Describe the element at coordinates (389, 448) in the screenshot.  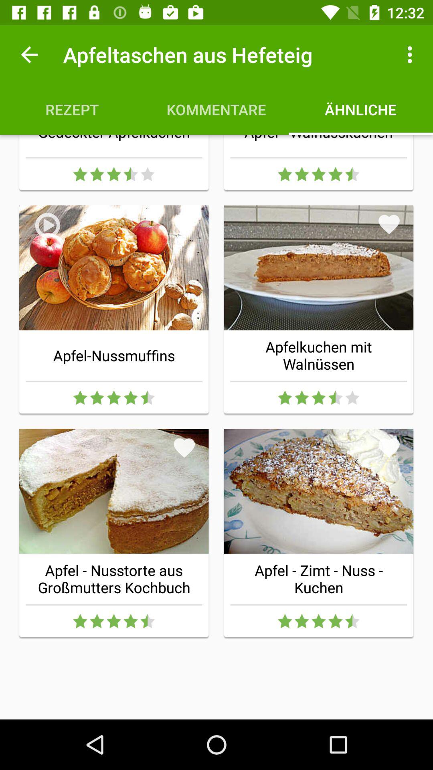
I see `turn on icon above the apfel zimt nuss icon` at that location.